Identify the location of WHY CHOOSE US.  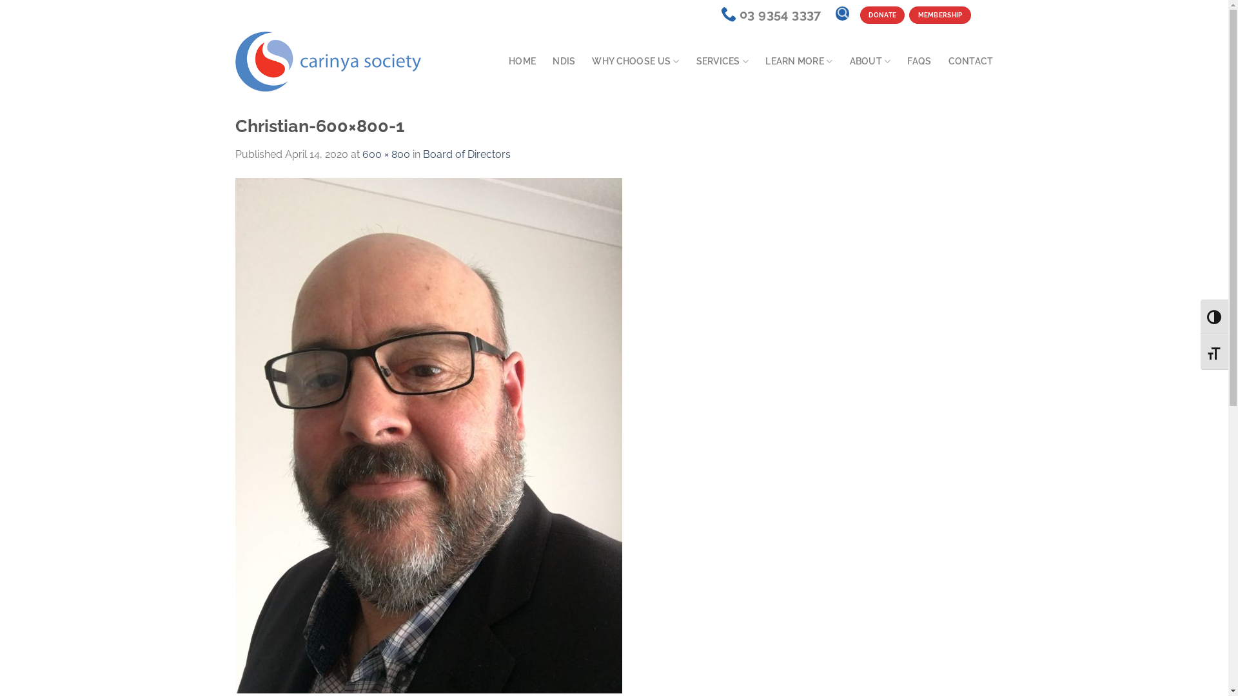
(636, 61).